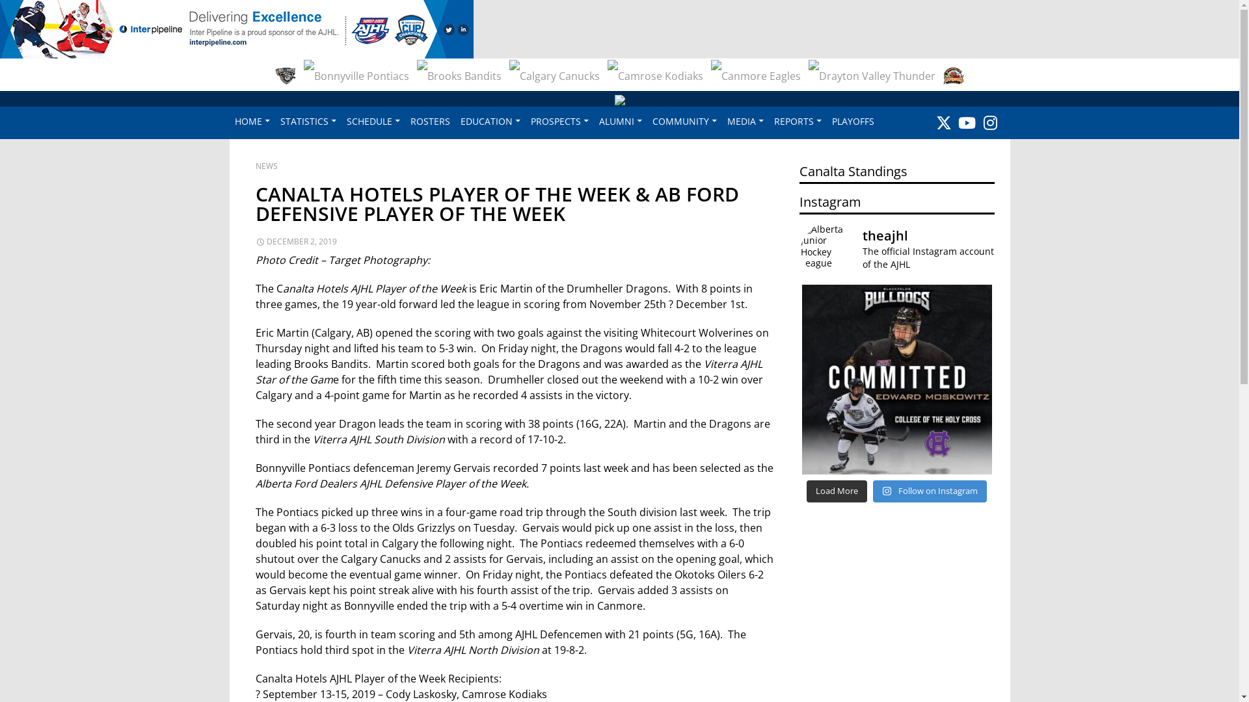 The image size is (1249, 702). I want to click on Bonnyville Pontiacs, so click(356, 76).